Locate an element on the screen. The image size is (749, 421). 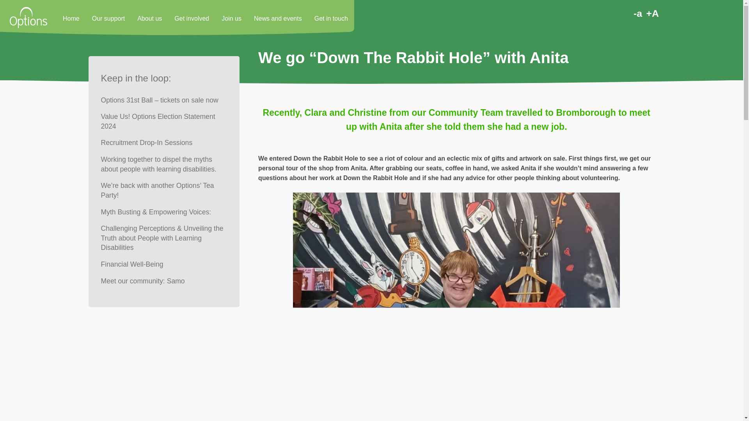
Value Us! Options Election Statement 2024 is located at coordinates (163, 121).